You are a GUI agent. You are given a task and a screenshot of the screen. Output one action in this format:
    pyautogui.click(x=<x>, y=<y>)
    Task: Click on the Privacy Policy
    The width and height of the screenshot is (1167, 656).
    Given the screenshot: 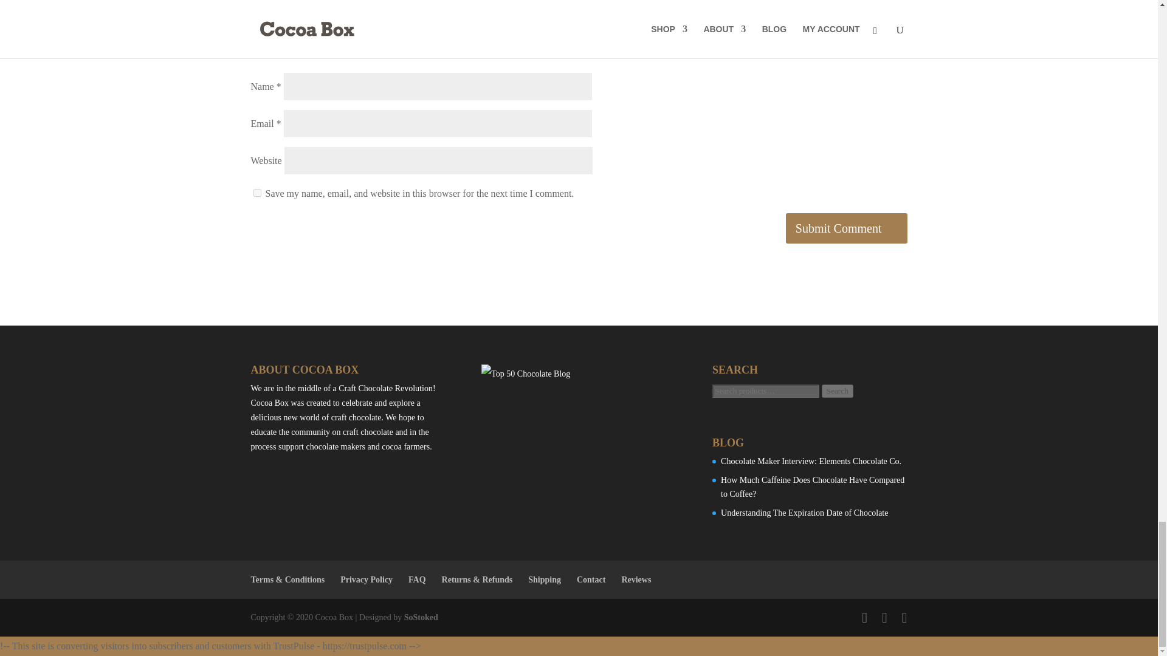 What is the action you would take?
    pyautogui.click(x=366, y=579)
    